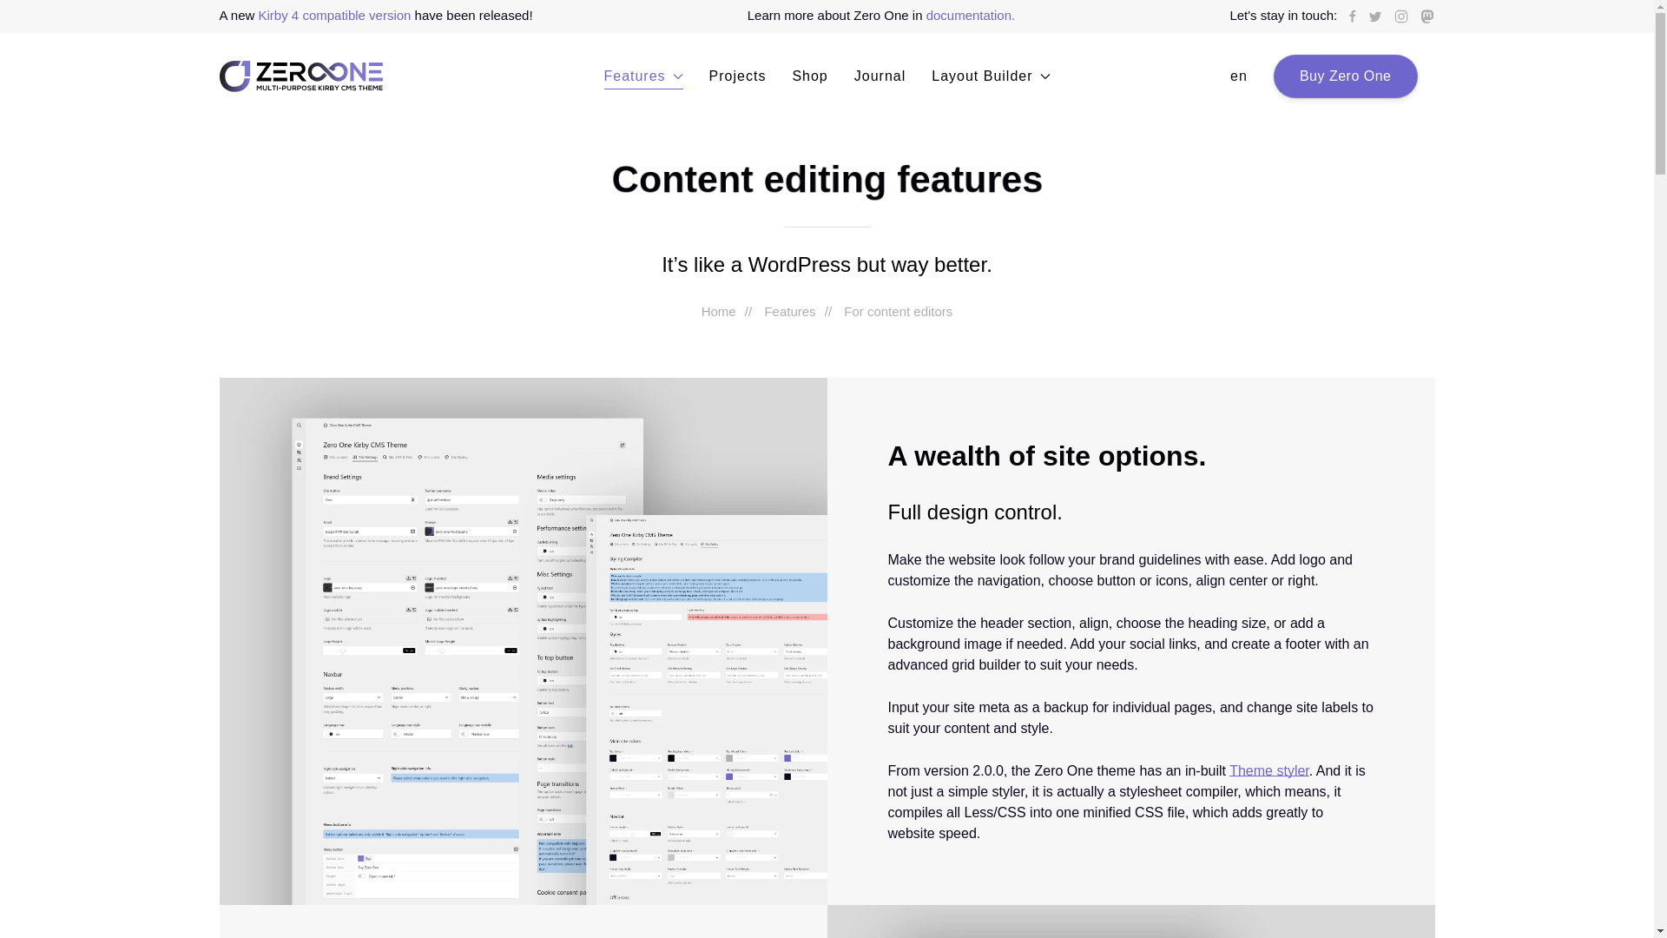 The height and width of the screenshot is (938, 1667). I want to click on Journal, so click(880, 76).